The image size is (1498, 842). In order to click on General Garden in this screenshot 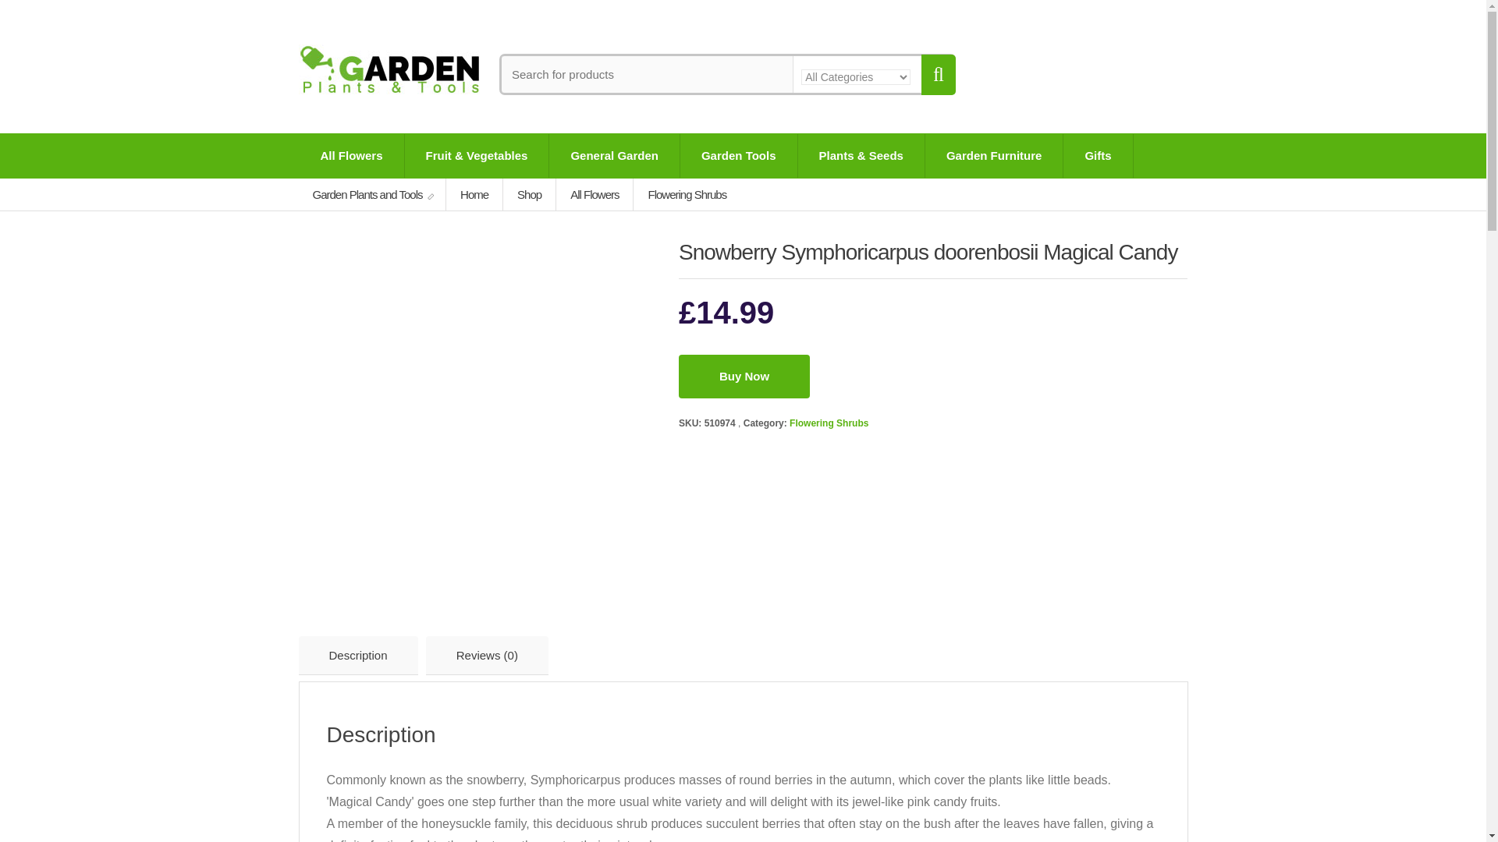, I will do `click(615, 155)`.